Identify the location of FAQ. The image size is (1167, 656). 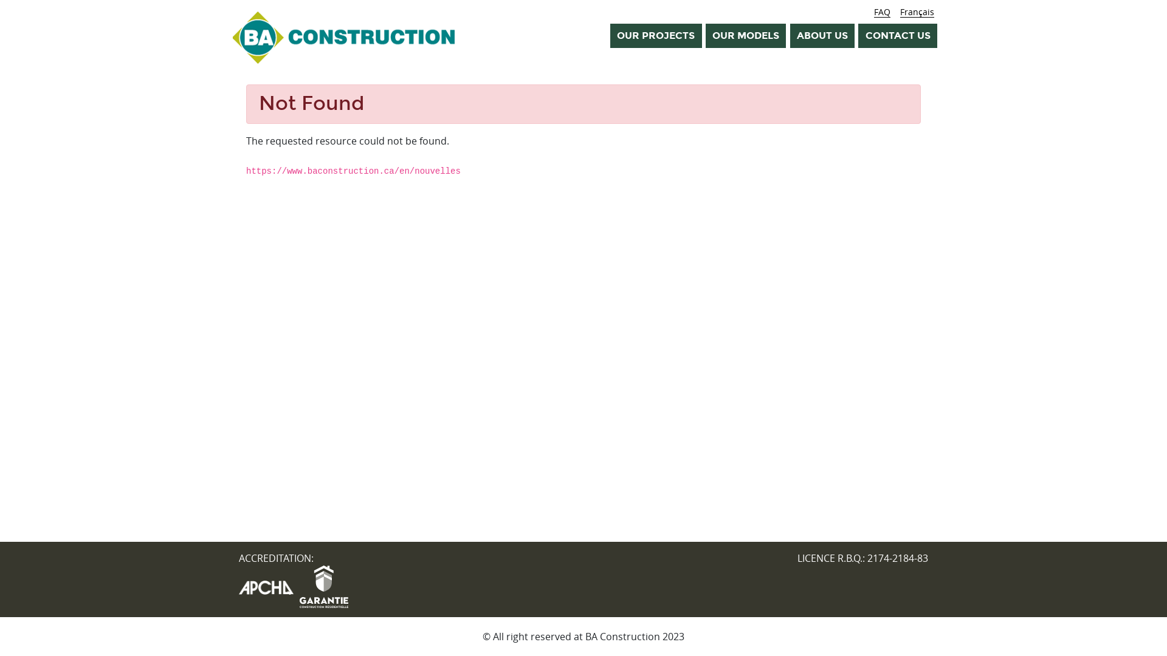
(883, 12).